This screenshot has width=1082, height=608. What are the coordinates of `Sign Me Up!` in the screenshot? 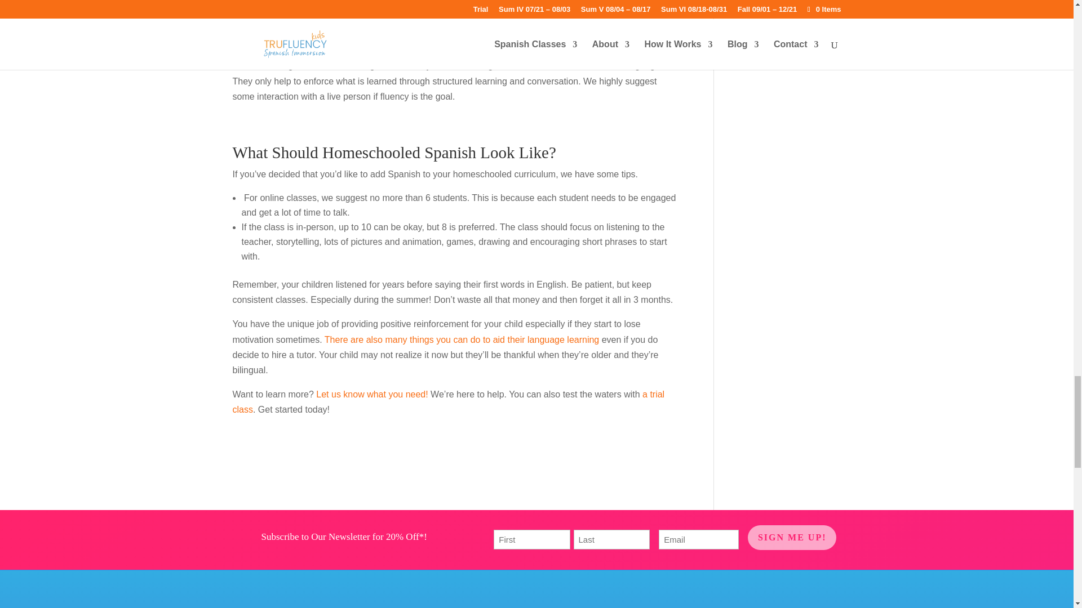 It's located at (792, 538).